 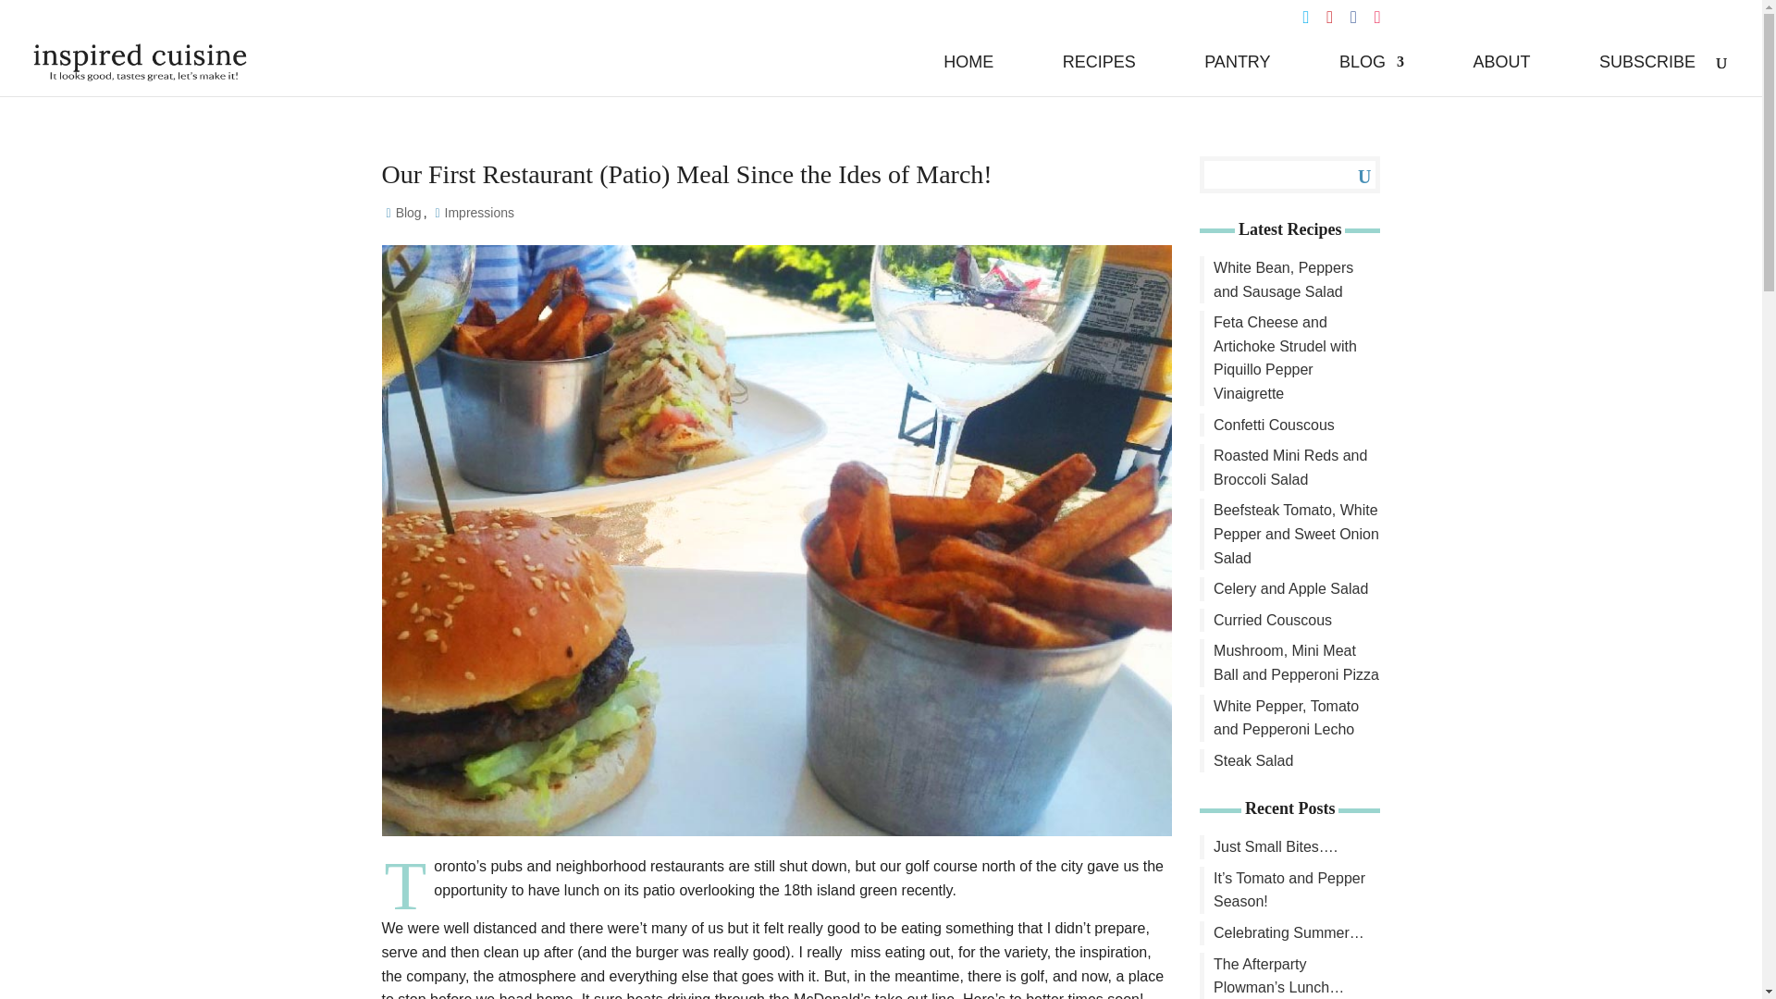 I want to click on Search, so click(x=1350, y=174).